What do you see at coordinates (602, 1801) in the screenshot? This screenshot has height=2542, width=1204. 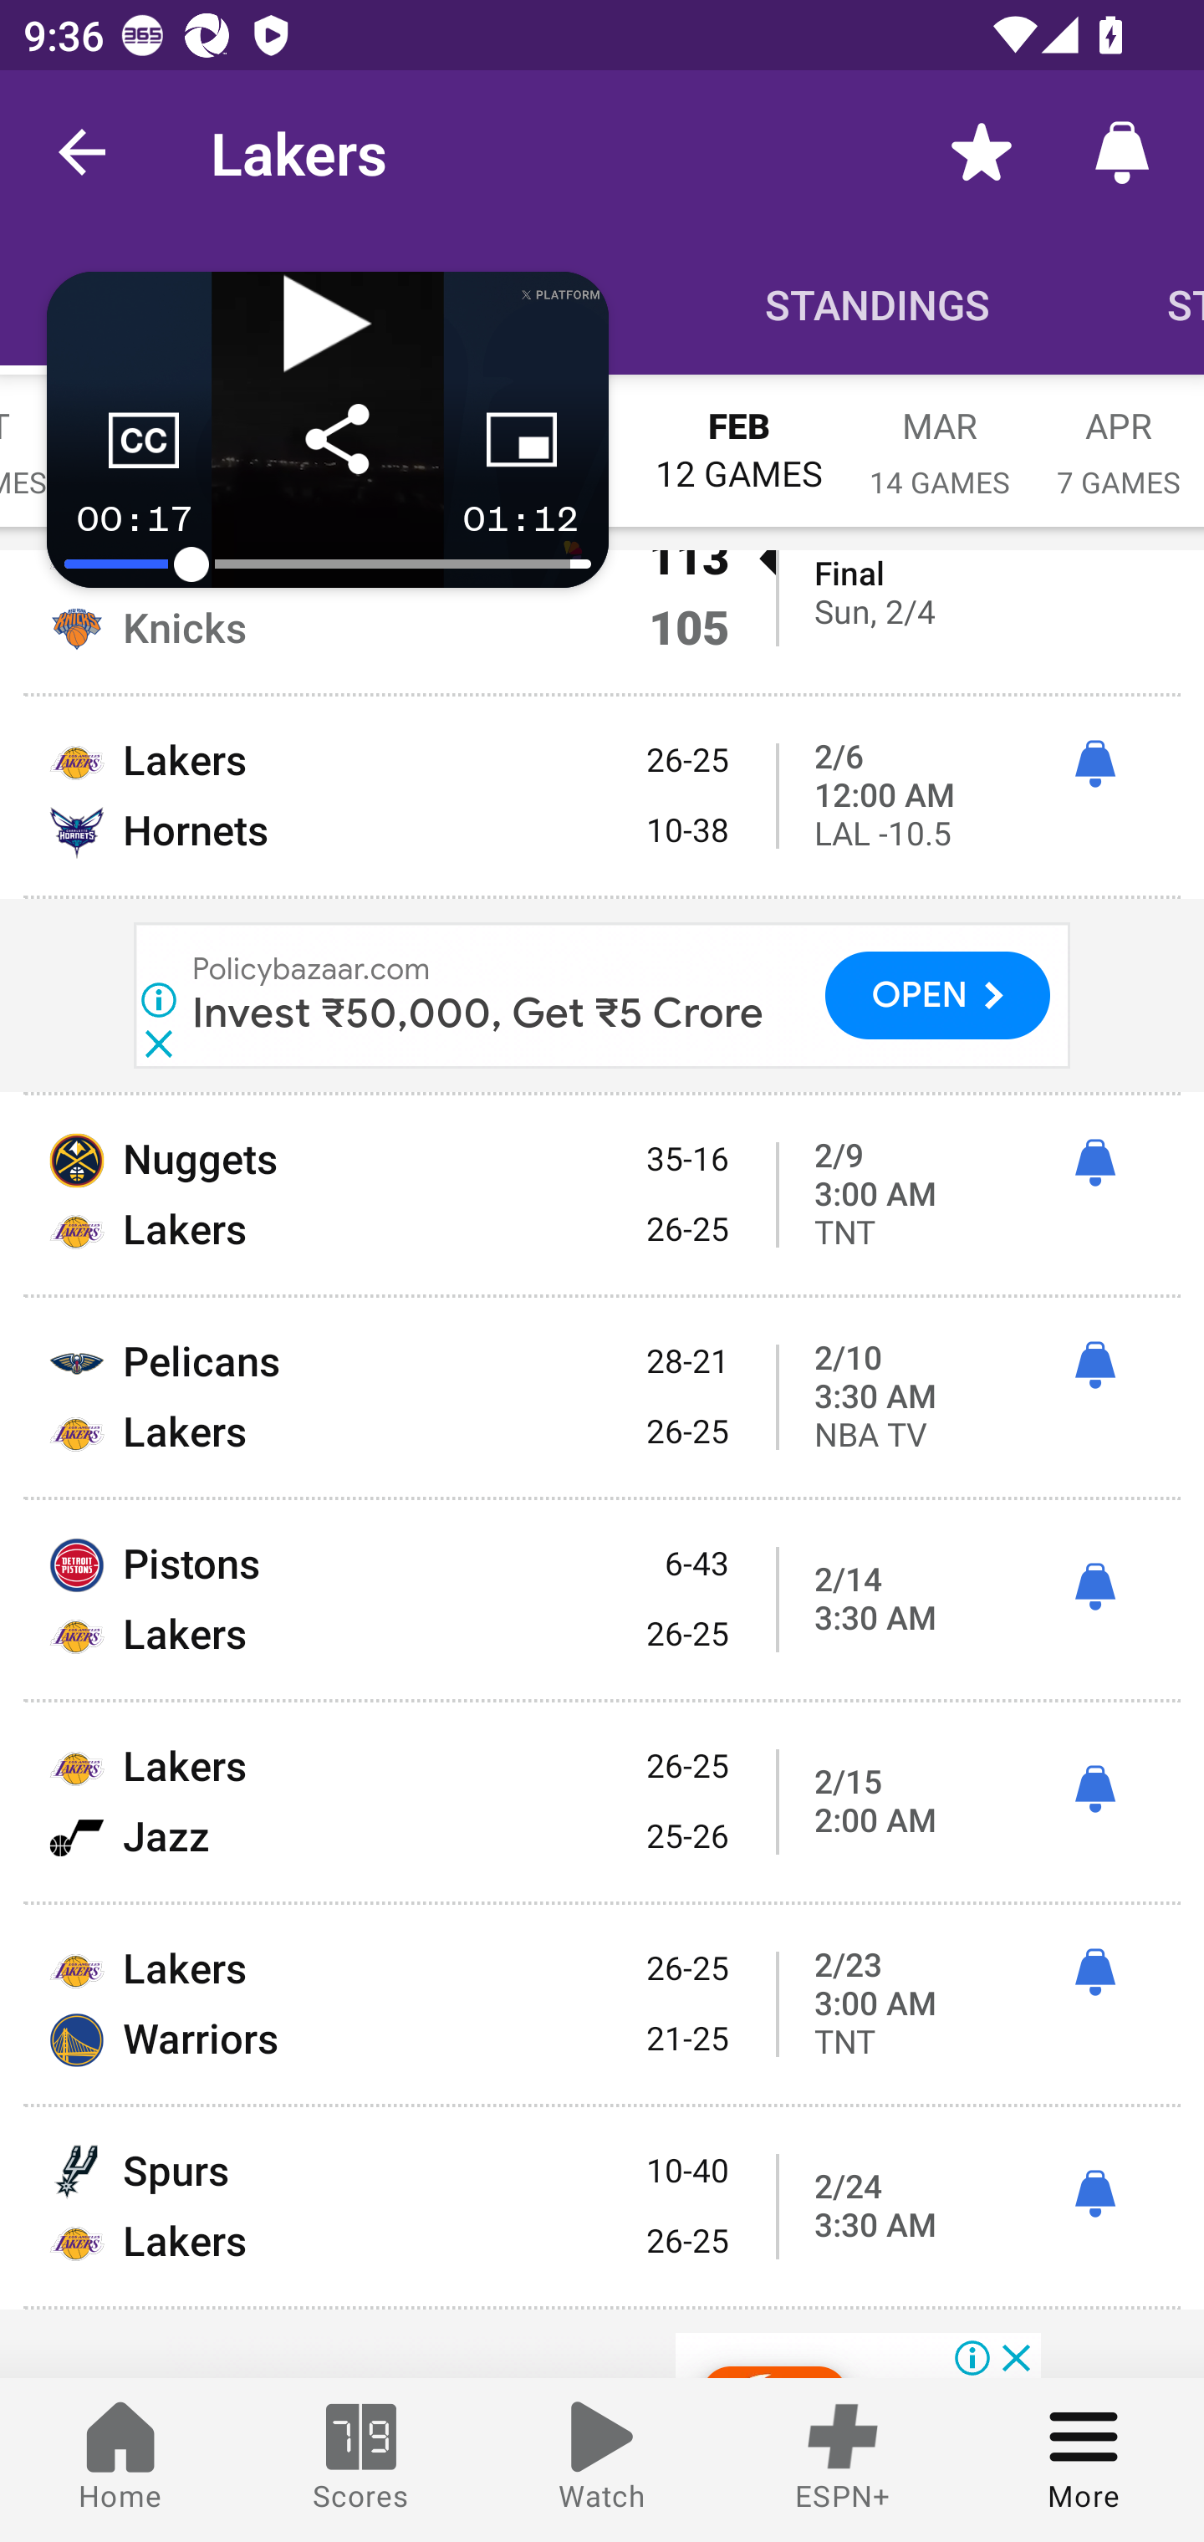 I see `Lakers 26-25 Jazz 25-26 2/15 2:00 AM ì` at bounding box center [602, 1801].